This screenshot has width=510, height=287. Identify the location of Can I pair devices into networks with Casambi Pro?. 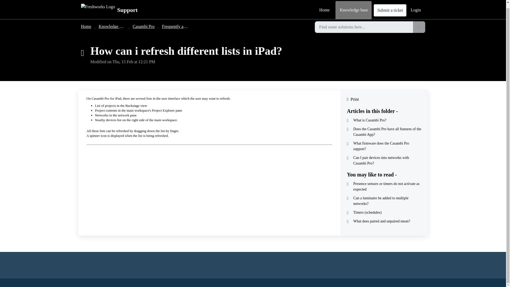
(384, 161).